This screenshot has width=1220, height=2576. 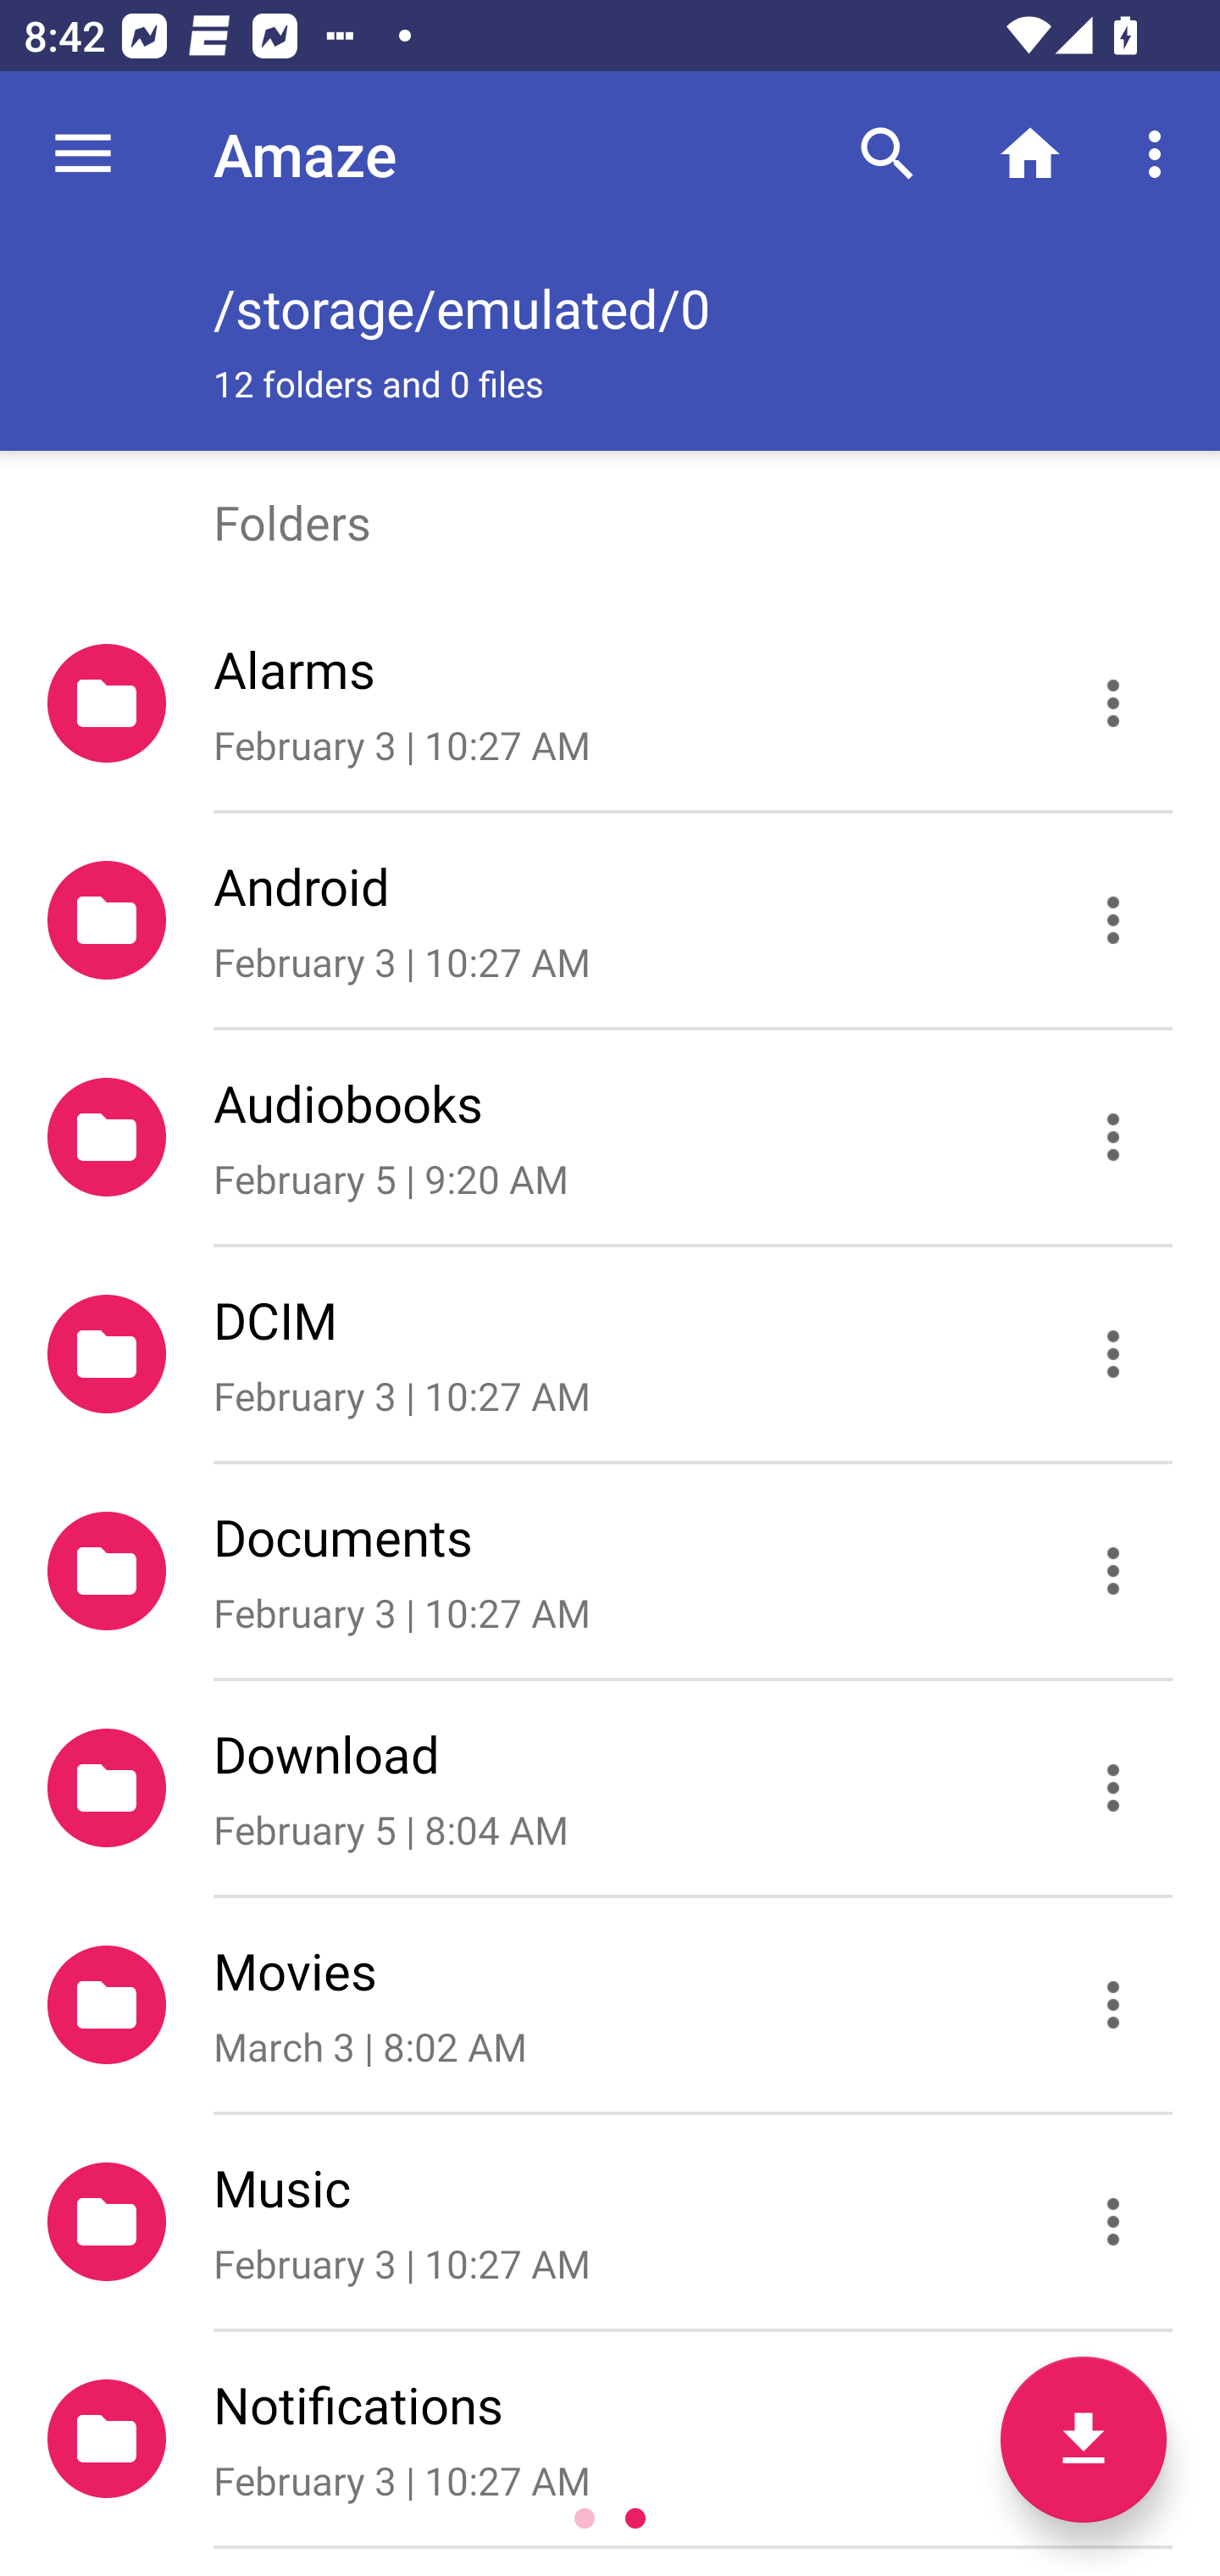 I want to click on Navigate up, so click(x=83, y=154).